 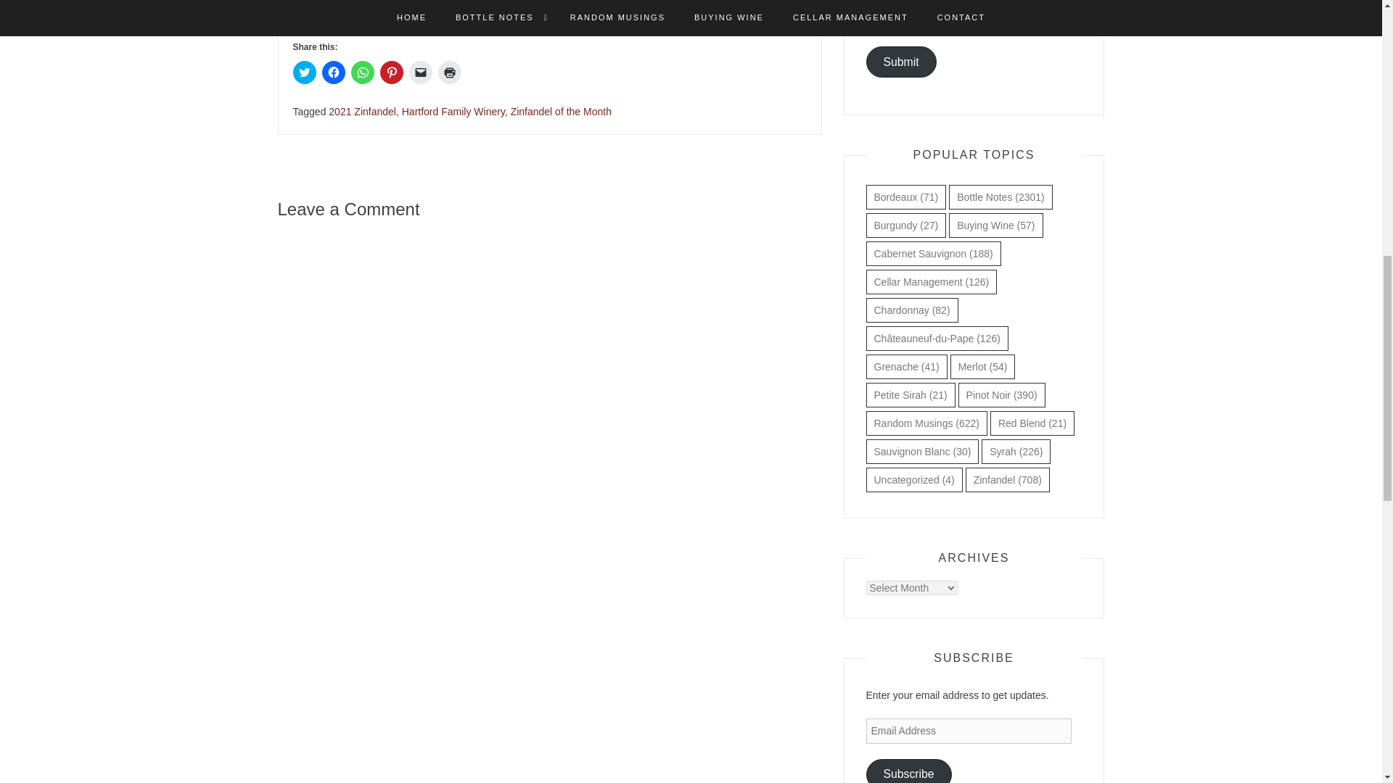 I want to click on Click to share on Twitter, so click(x=304, y=72).